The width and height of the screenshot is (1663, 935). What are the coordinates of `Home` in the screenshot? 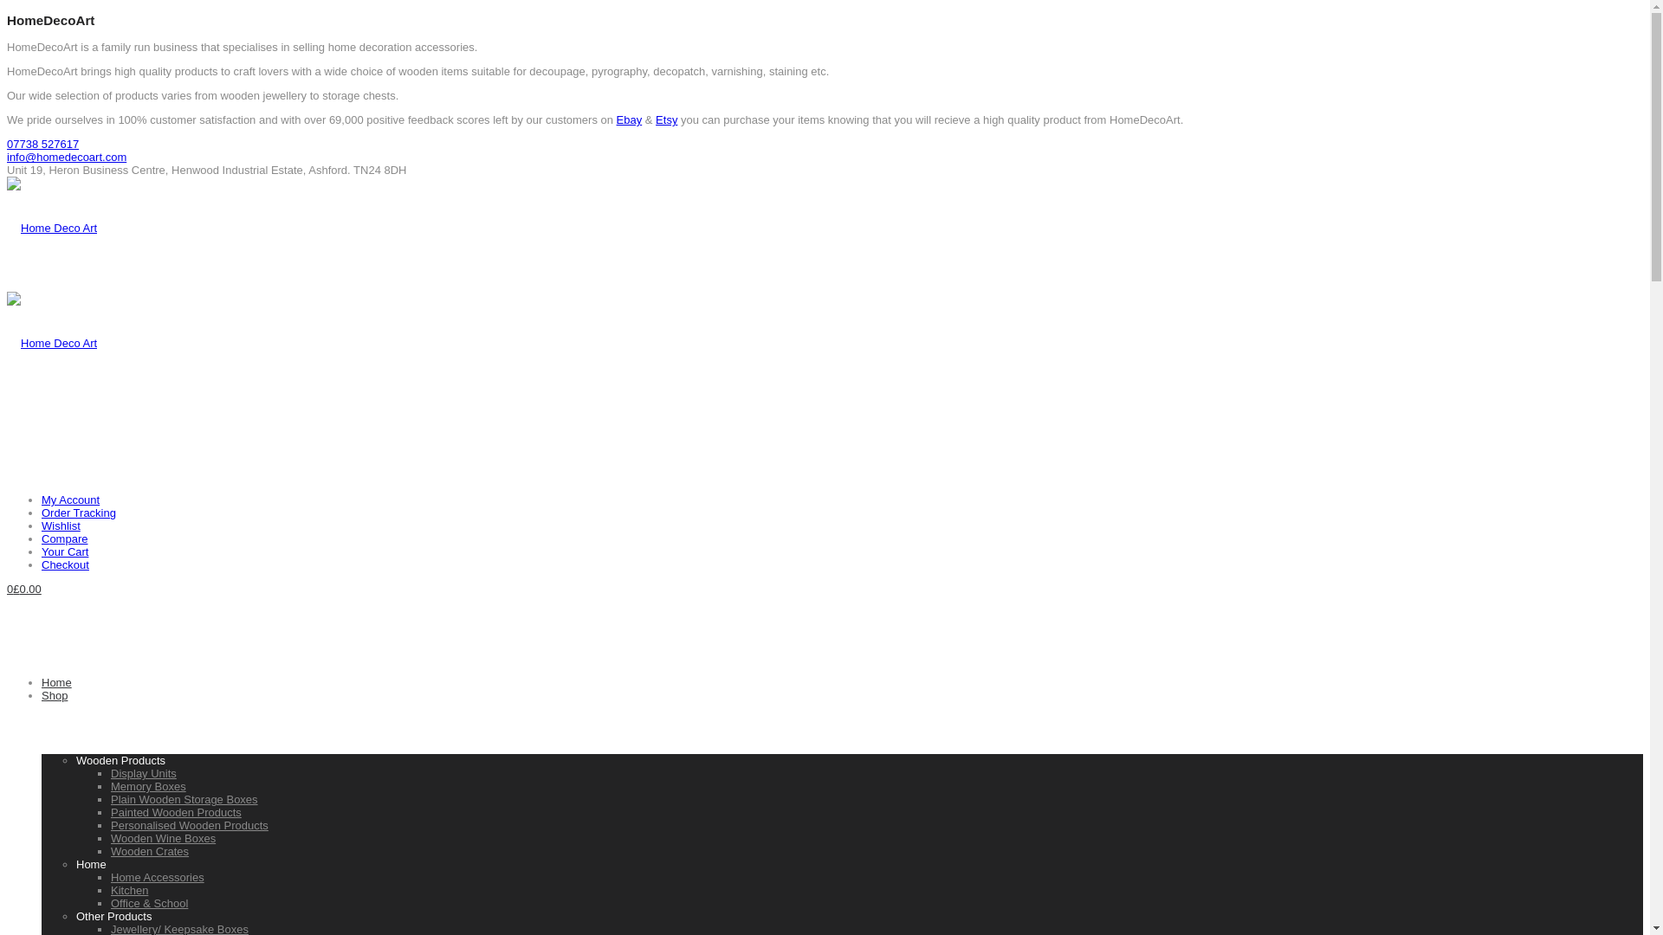 It's located at (56, 682).